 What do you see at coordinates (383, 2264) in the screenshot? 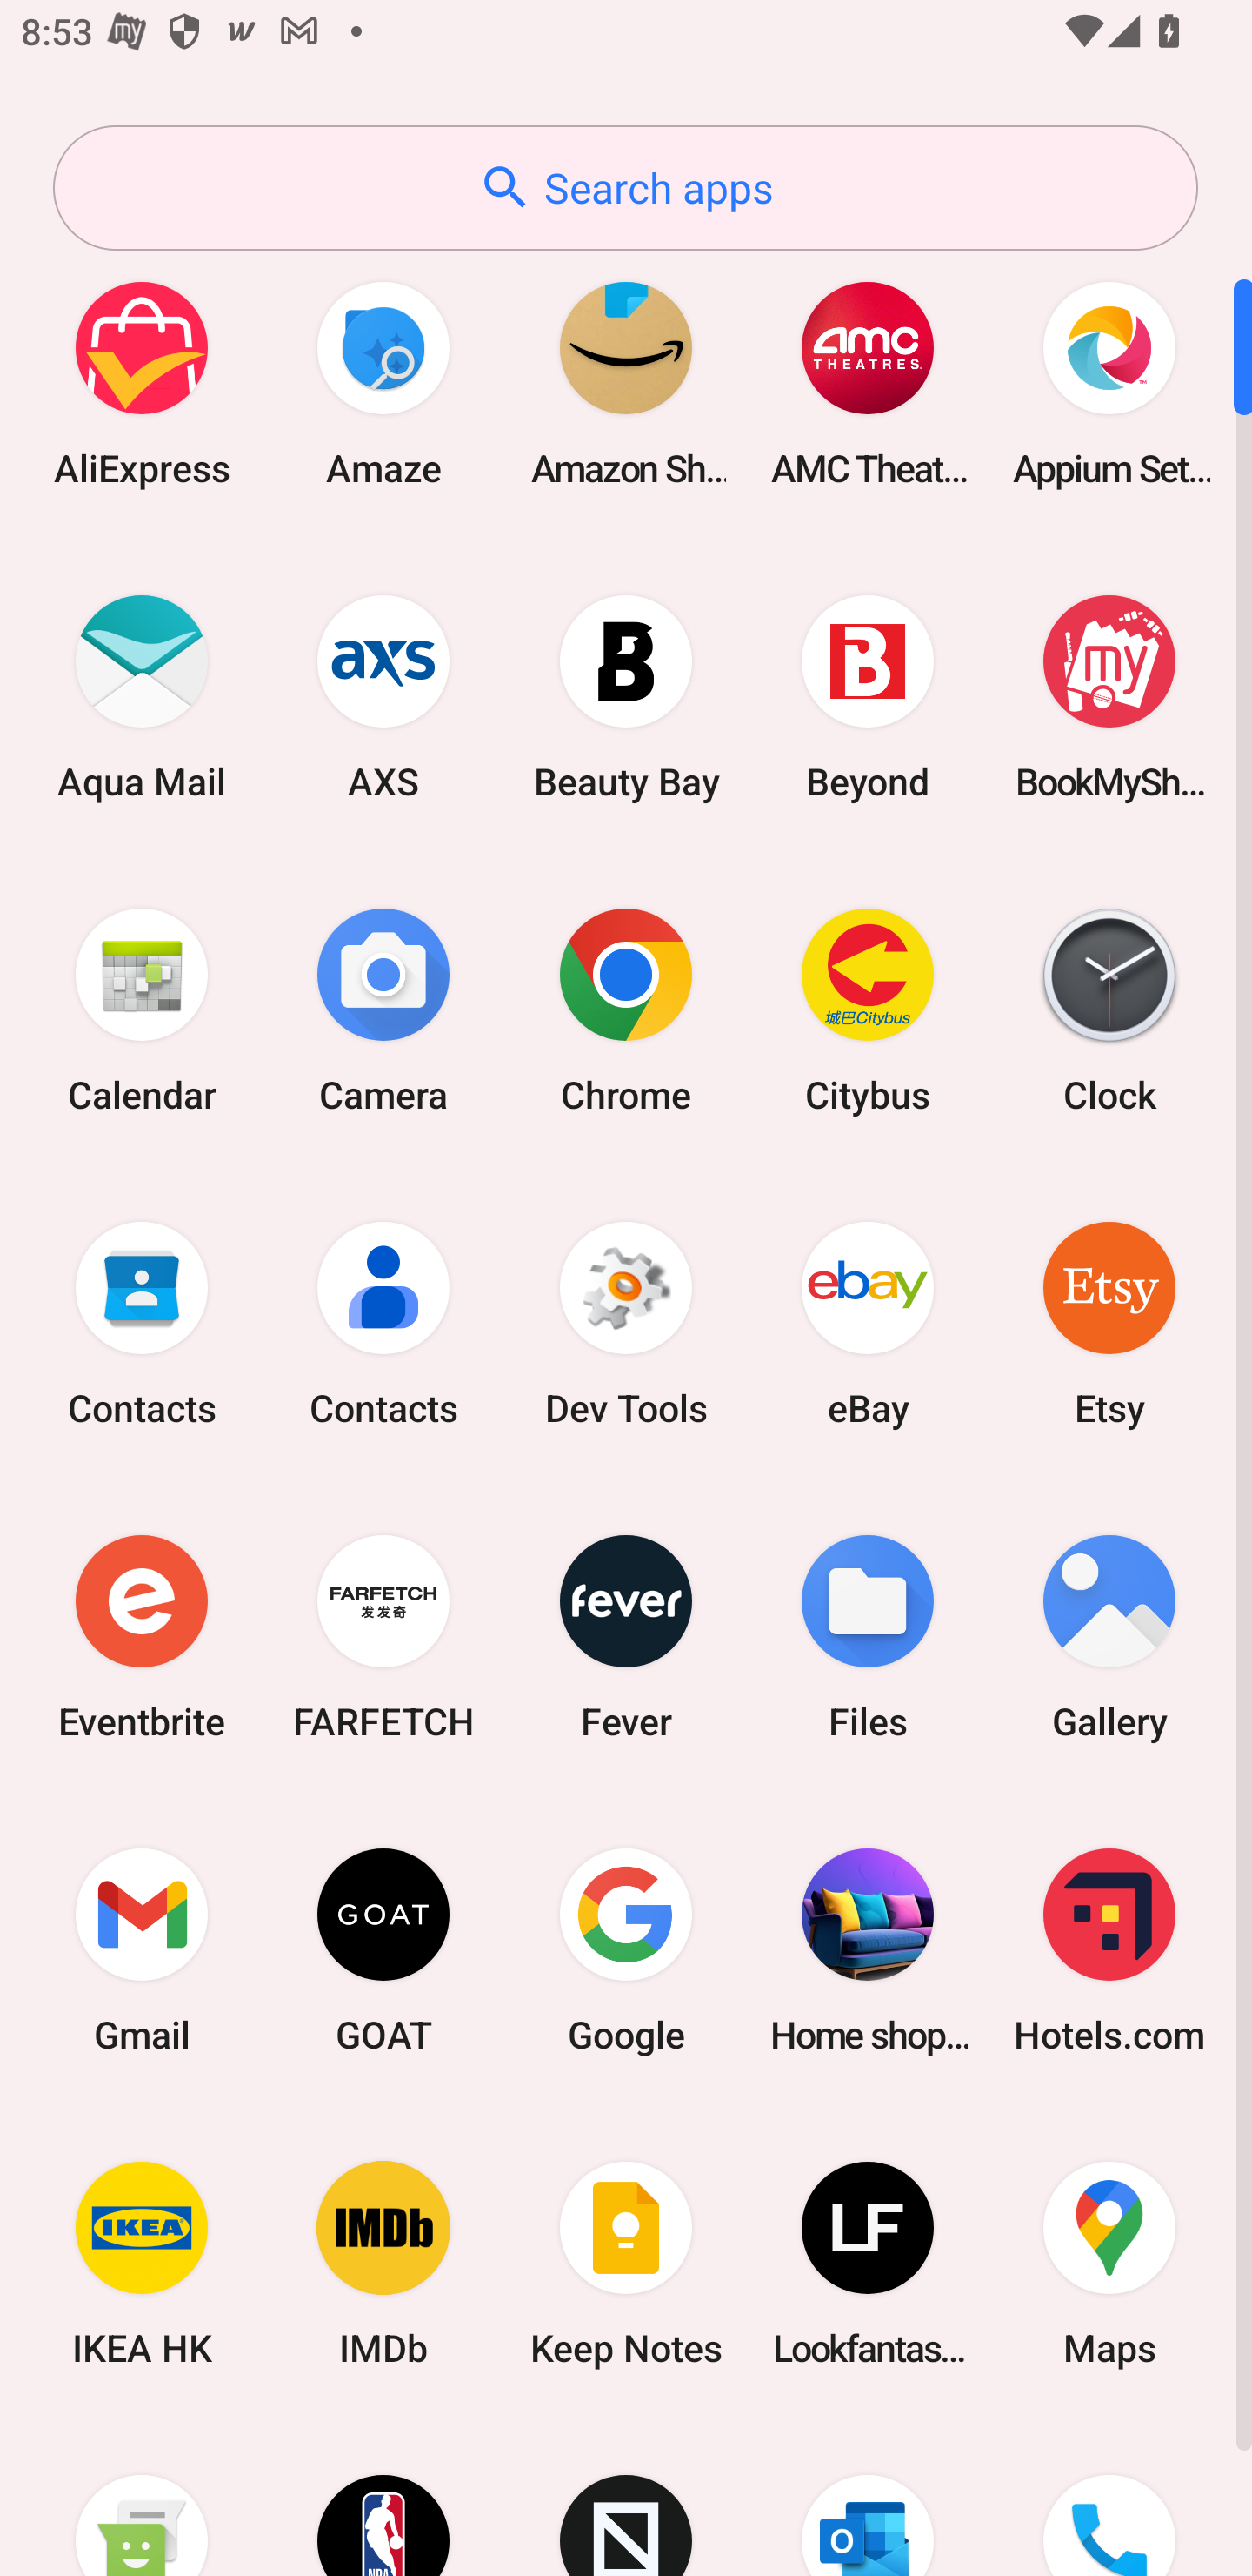
I see `IMDb` at bounding box center [383, 2264].